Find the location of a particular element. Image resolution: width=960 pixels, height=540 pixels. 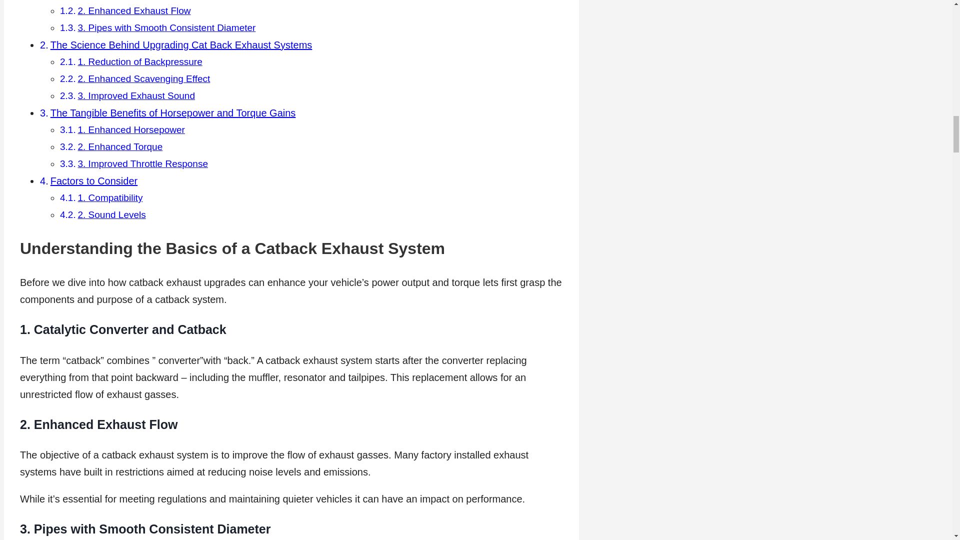

2. Enhanced Torque is located at coordinates (120, 146).